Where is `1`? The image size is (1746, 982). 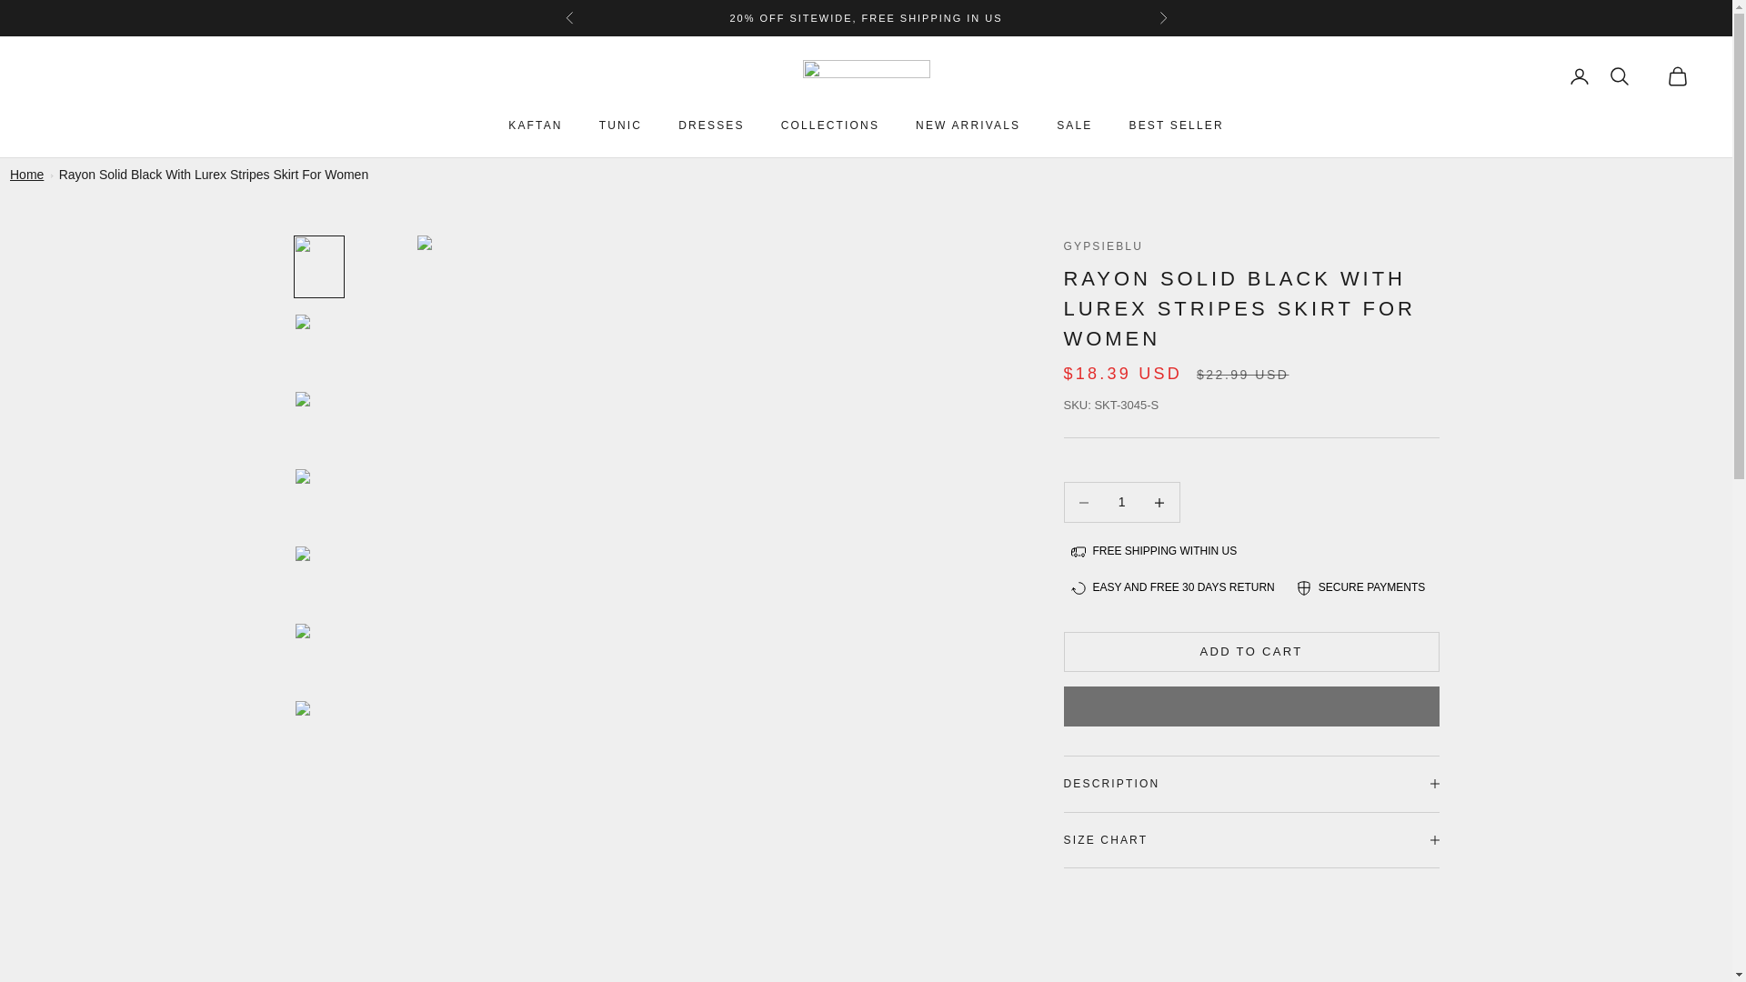
1 is located at coordinates (1121, 502).